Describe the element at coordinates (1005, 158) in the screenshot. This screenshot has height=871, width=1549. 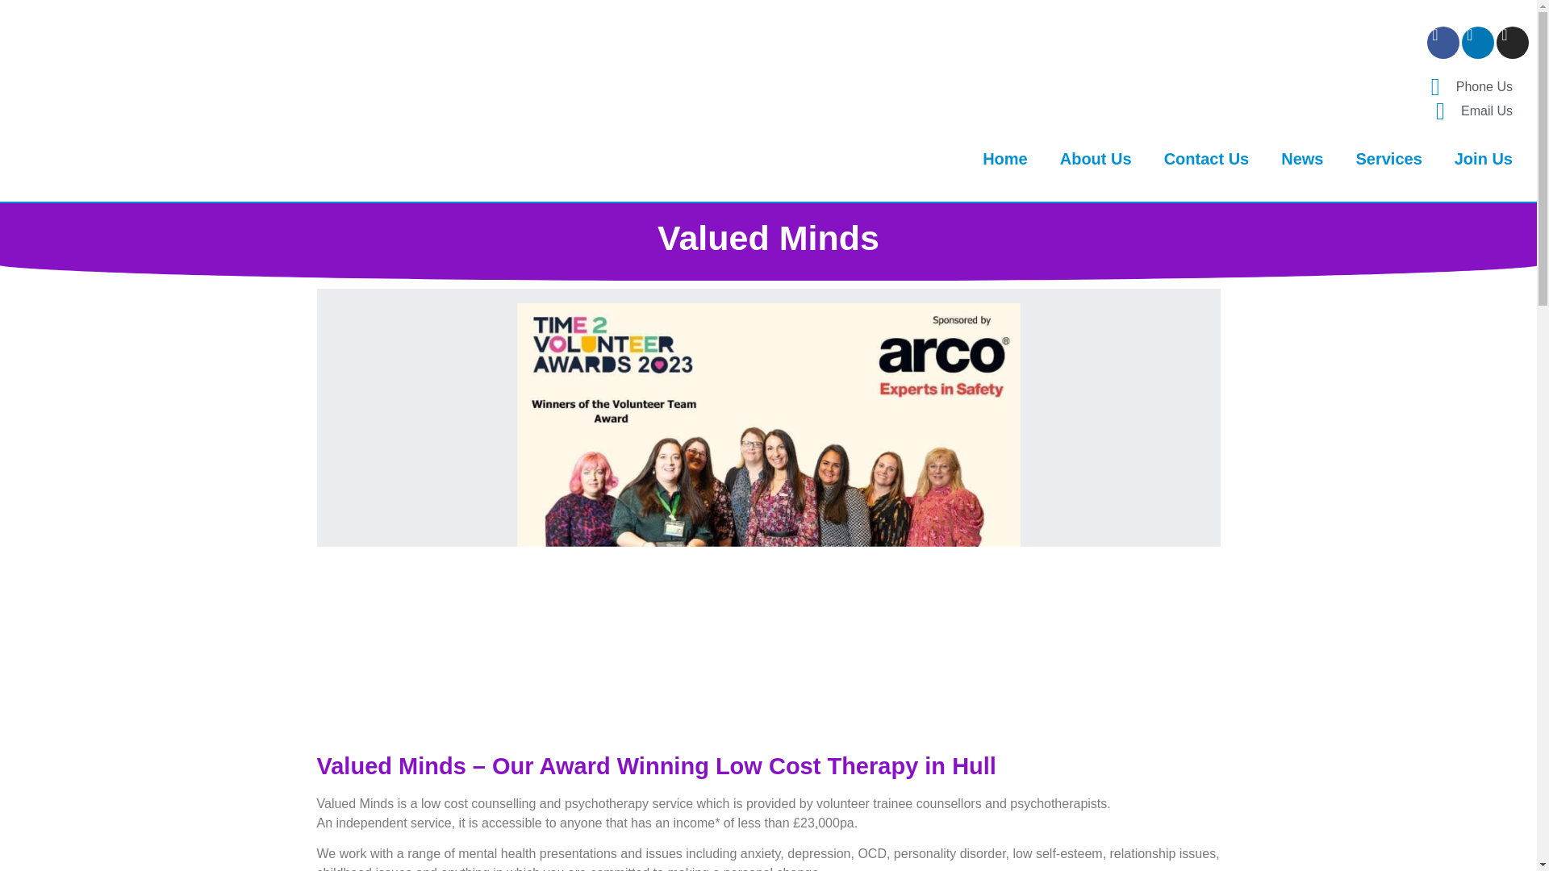
I see `Home` at that location.